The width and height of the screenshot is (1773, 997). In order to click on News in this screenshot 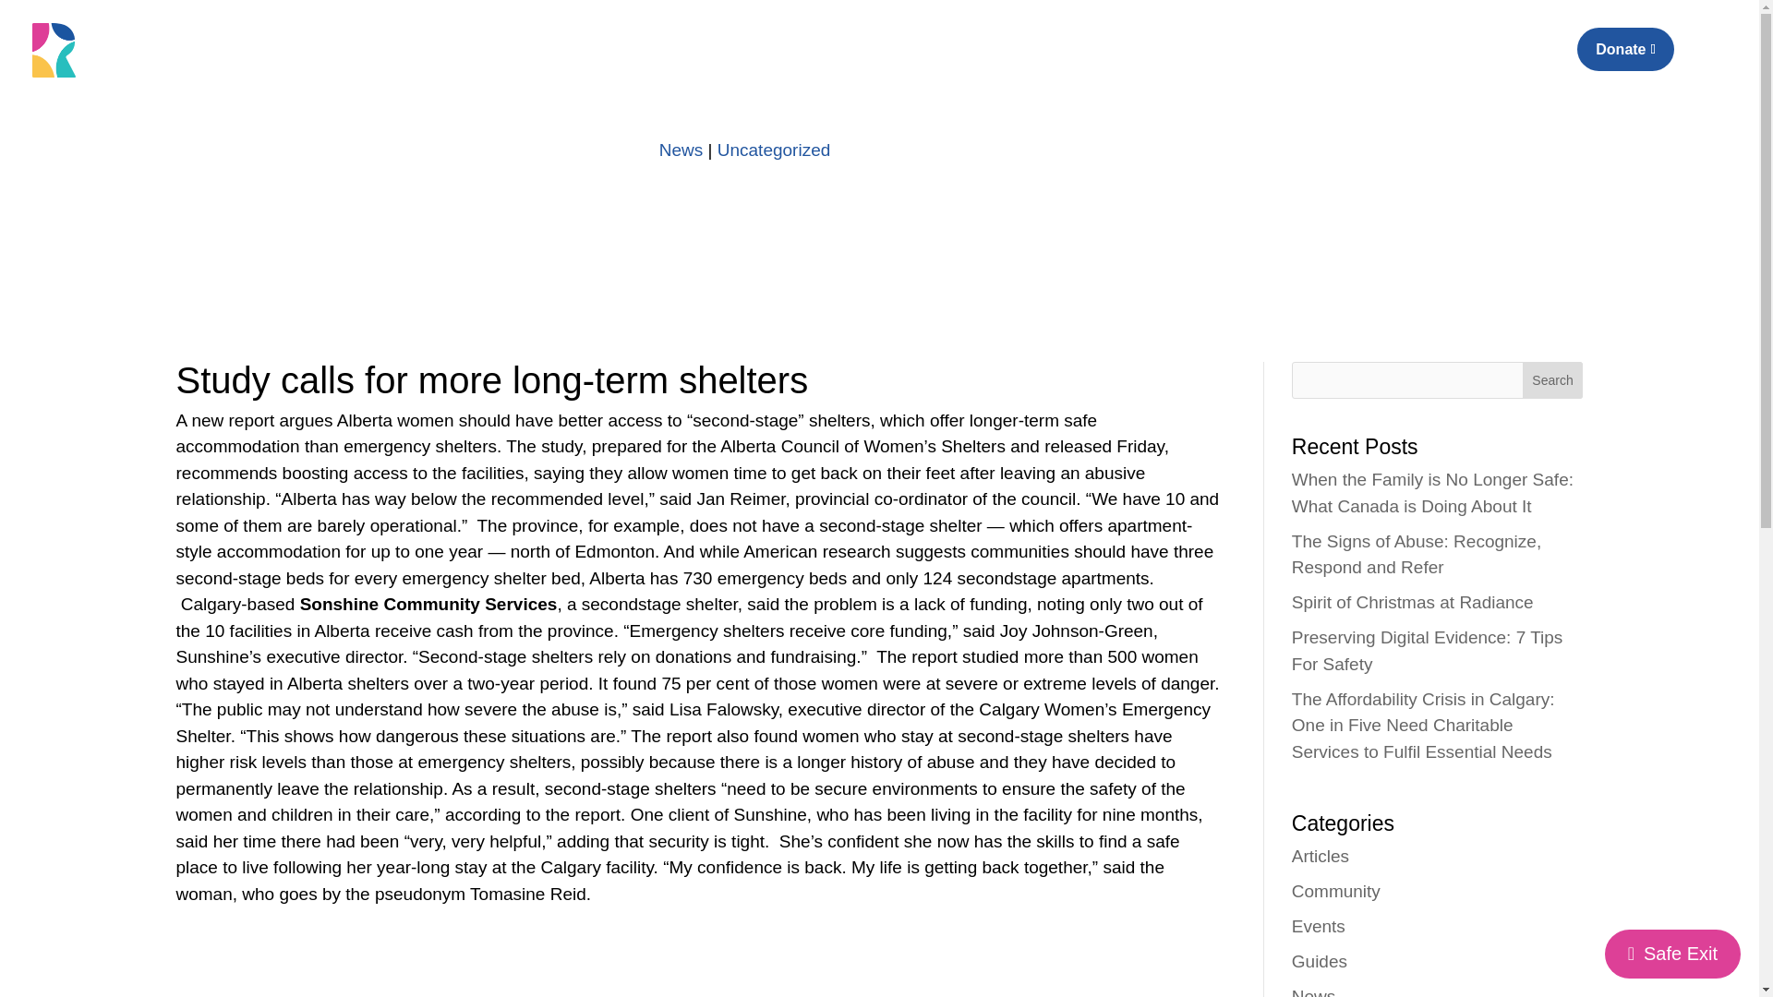, I will do `click(681, 150)`.